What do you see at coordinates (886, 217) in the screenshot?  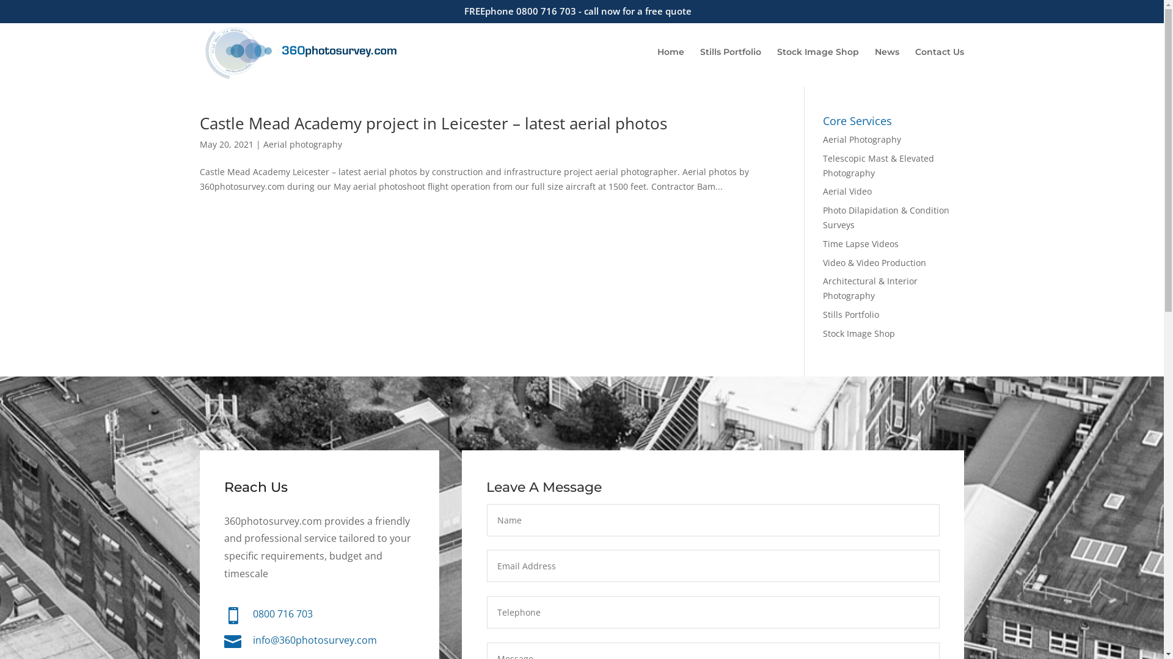 I see `Photo Dilapidation & Condition Surveys` at bounding box center [886, 217].